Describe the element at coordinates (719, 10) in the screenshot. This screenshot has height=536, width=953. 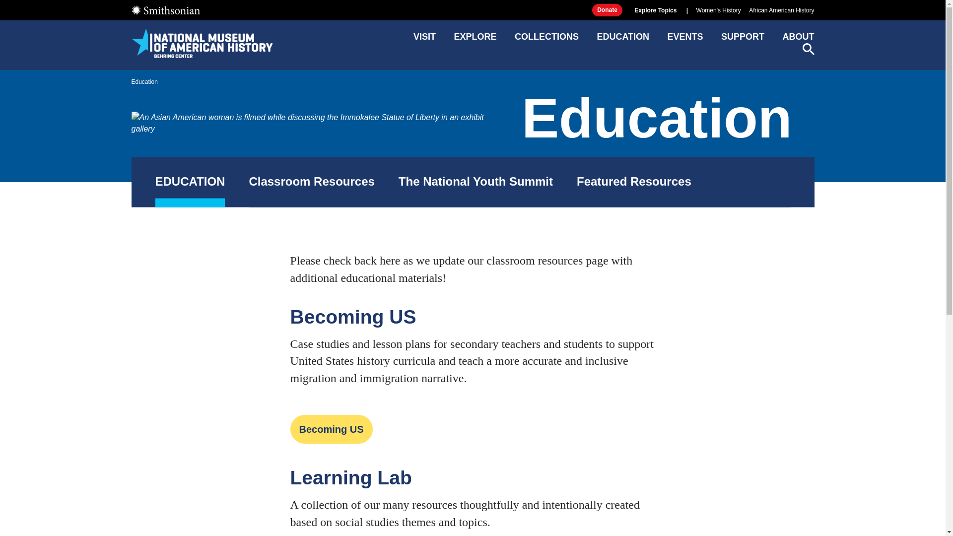
I see `Women's History` at that location.